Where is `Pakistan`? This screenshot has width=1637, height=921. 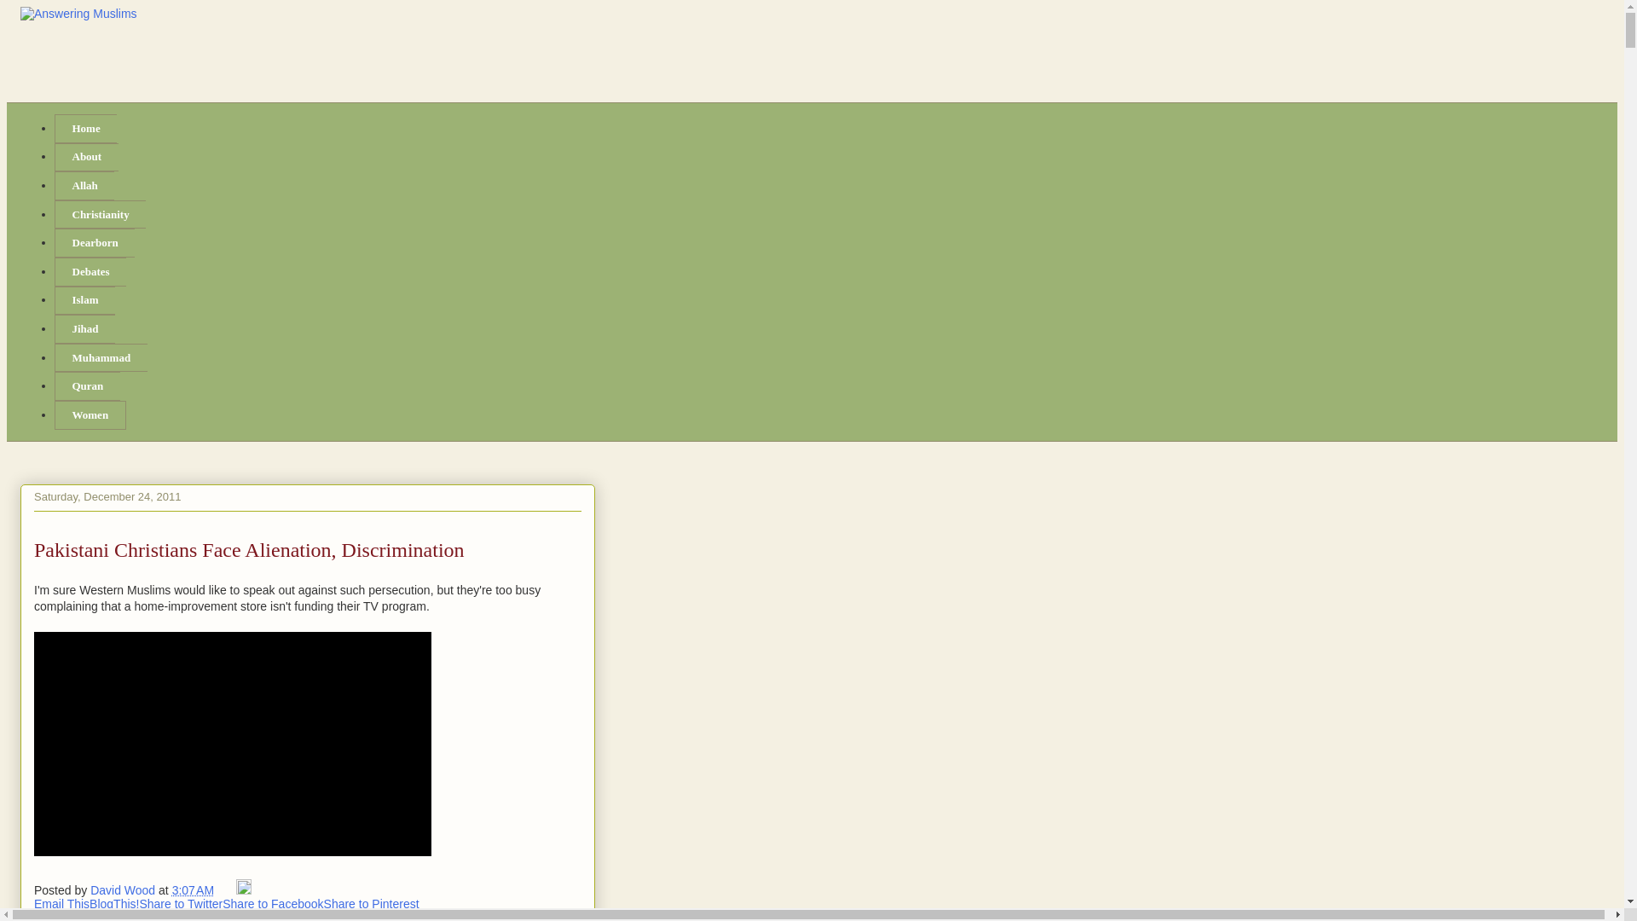
Pakistan is located at coordinates (98, 916).